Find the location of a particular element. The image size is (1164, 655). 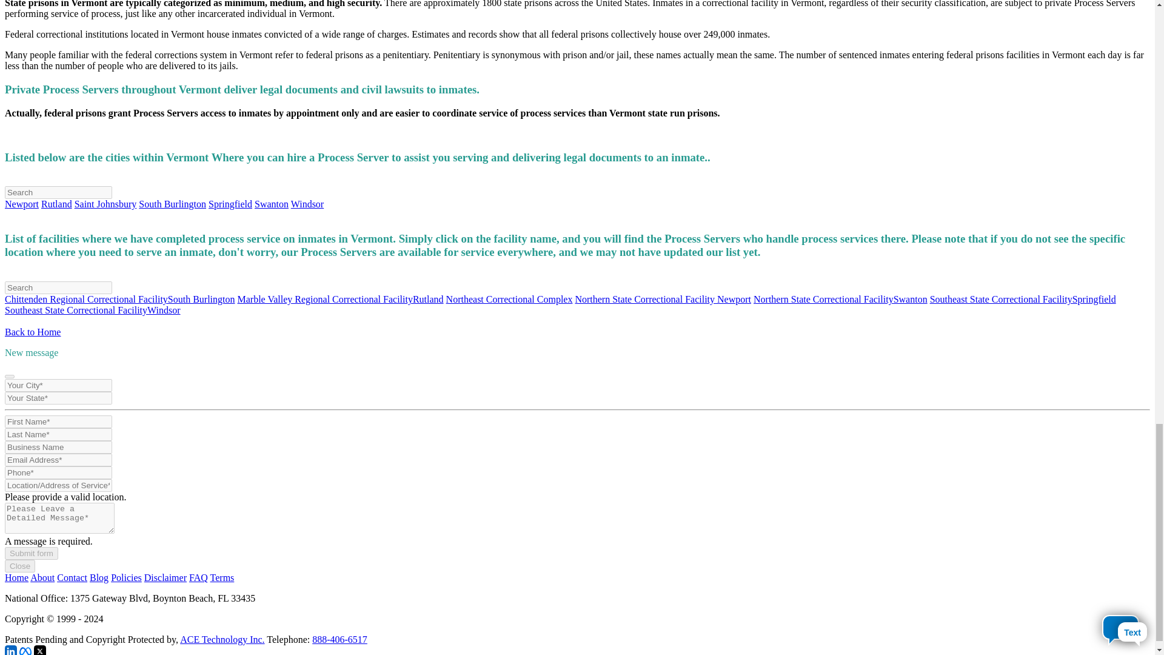

Northern State Correctional FacilitySwanton is located at coordinates (840, 299).